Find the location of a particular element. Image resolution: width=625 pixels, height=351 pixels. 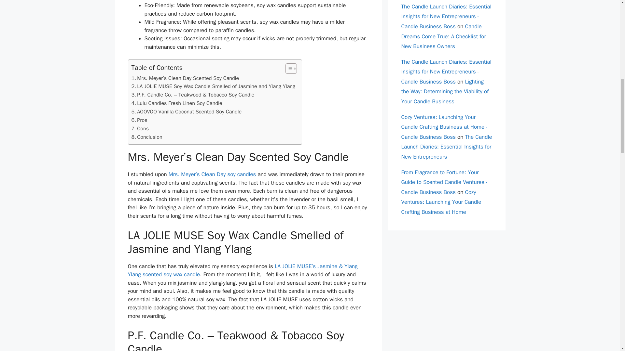

AOOVOO Vanilla Coconut Scented Soy Candle is located at coordinates (187, 112).